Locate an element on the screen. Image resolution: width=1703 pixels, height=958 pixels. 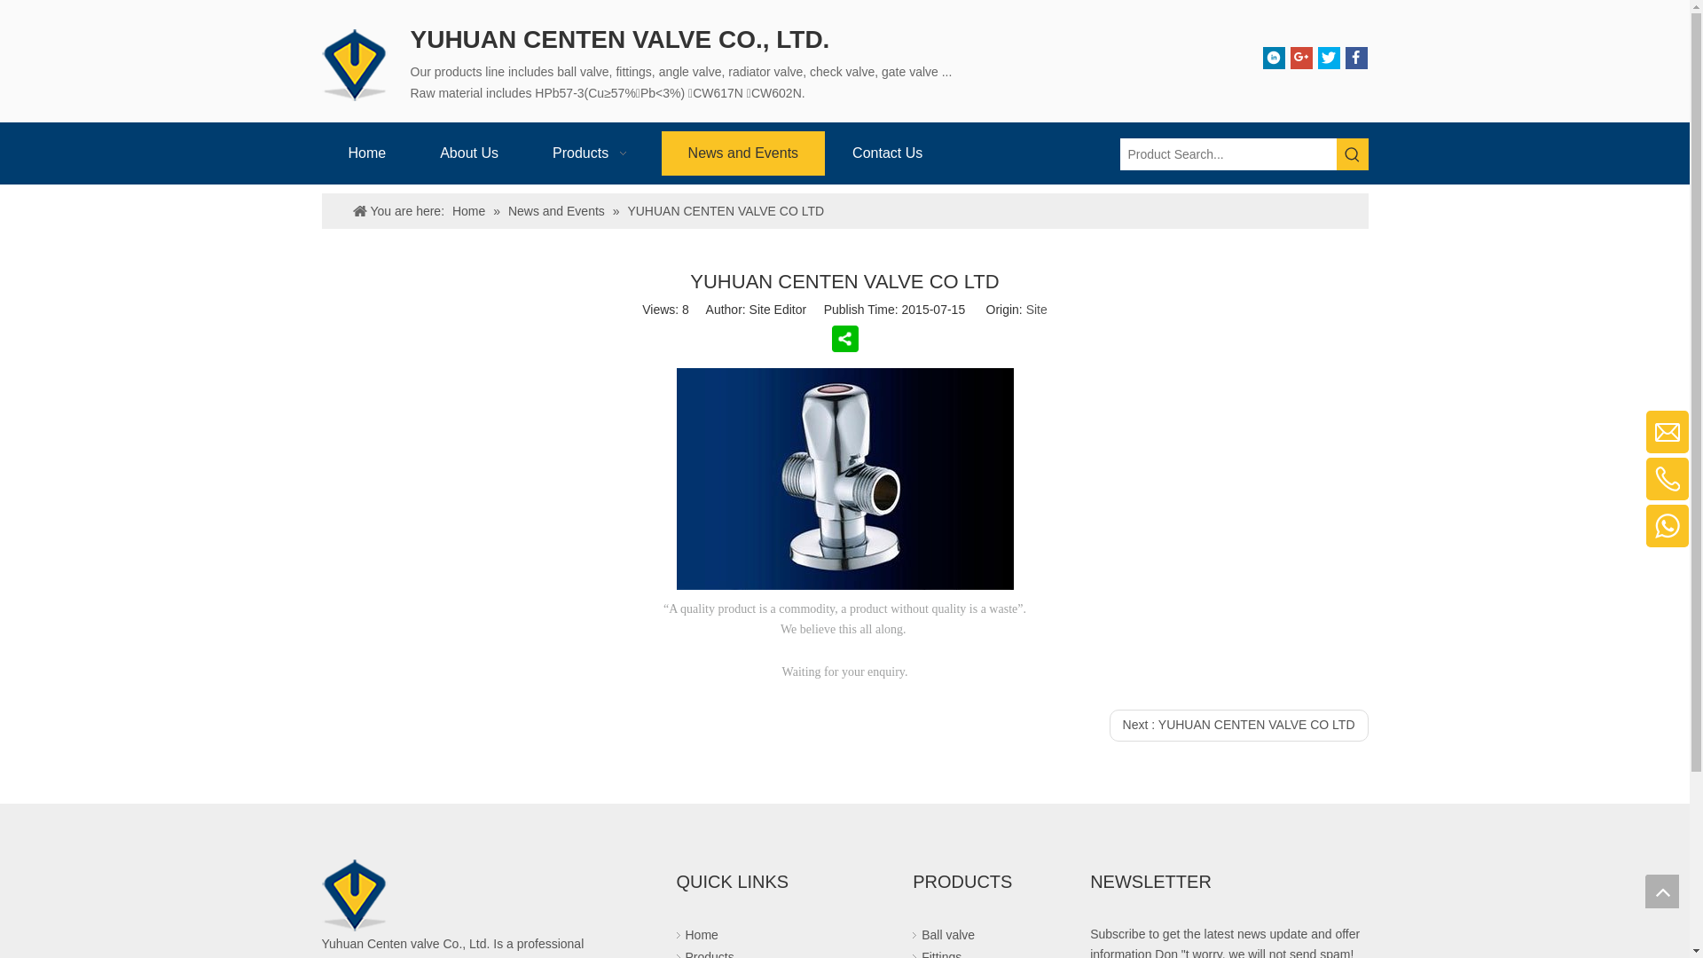
Twitter is located at coordinates (1329, 58).